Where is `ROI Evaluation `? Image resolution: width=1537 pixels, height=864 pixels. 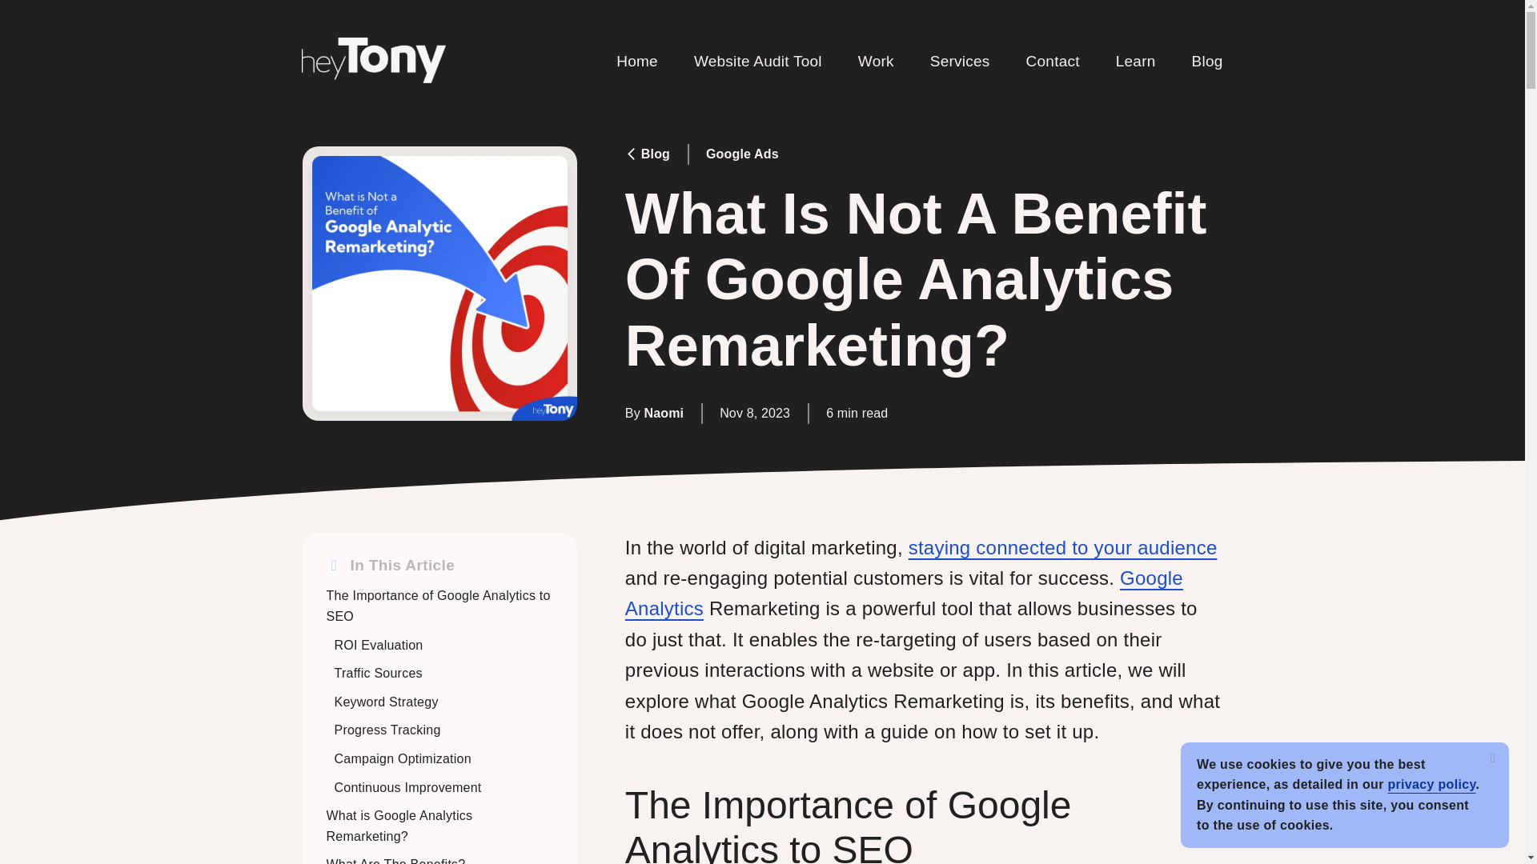
ROI Evaluation  is located at coordinates (381, 645).